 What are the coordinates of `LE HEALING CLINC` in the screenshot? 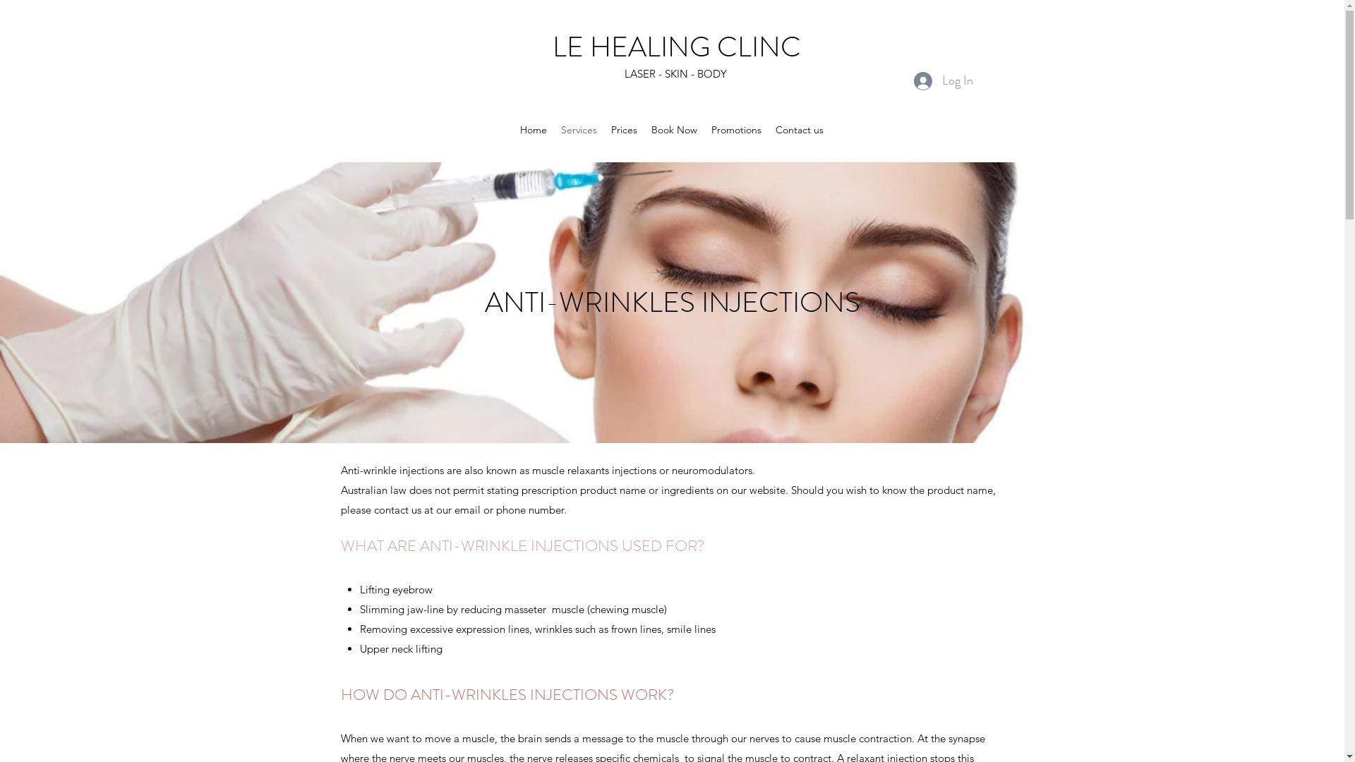 It's located at (677, 47).